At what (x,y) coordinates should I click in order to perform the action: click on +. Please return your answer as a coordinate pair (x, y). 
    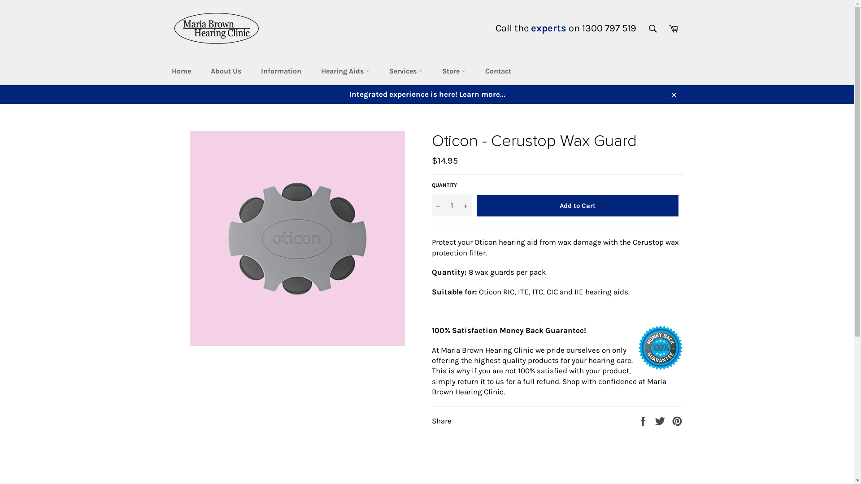
    Looking at the image, I should click on (465, 205).